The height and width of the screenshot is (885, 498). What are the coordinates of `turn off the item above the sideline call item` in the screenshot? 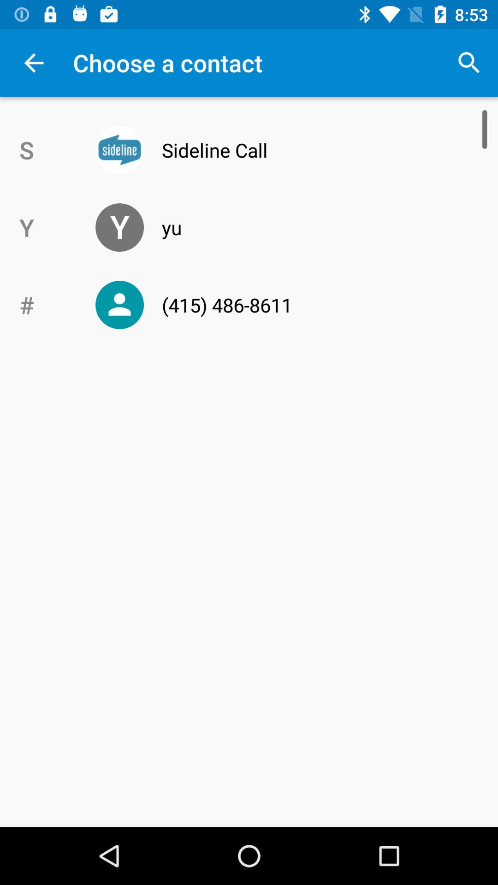 It's located at (468, 63).